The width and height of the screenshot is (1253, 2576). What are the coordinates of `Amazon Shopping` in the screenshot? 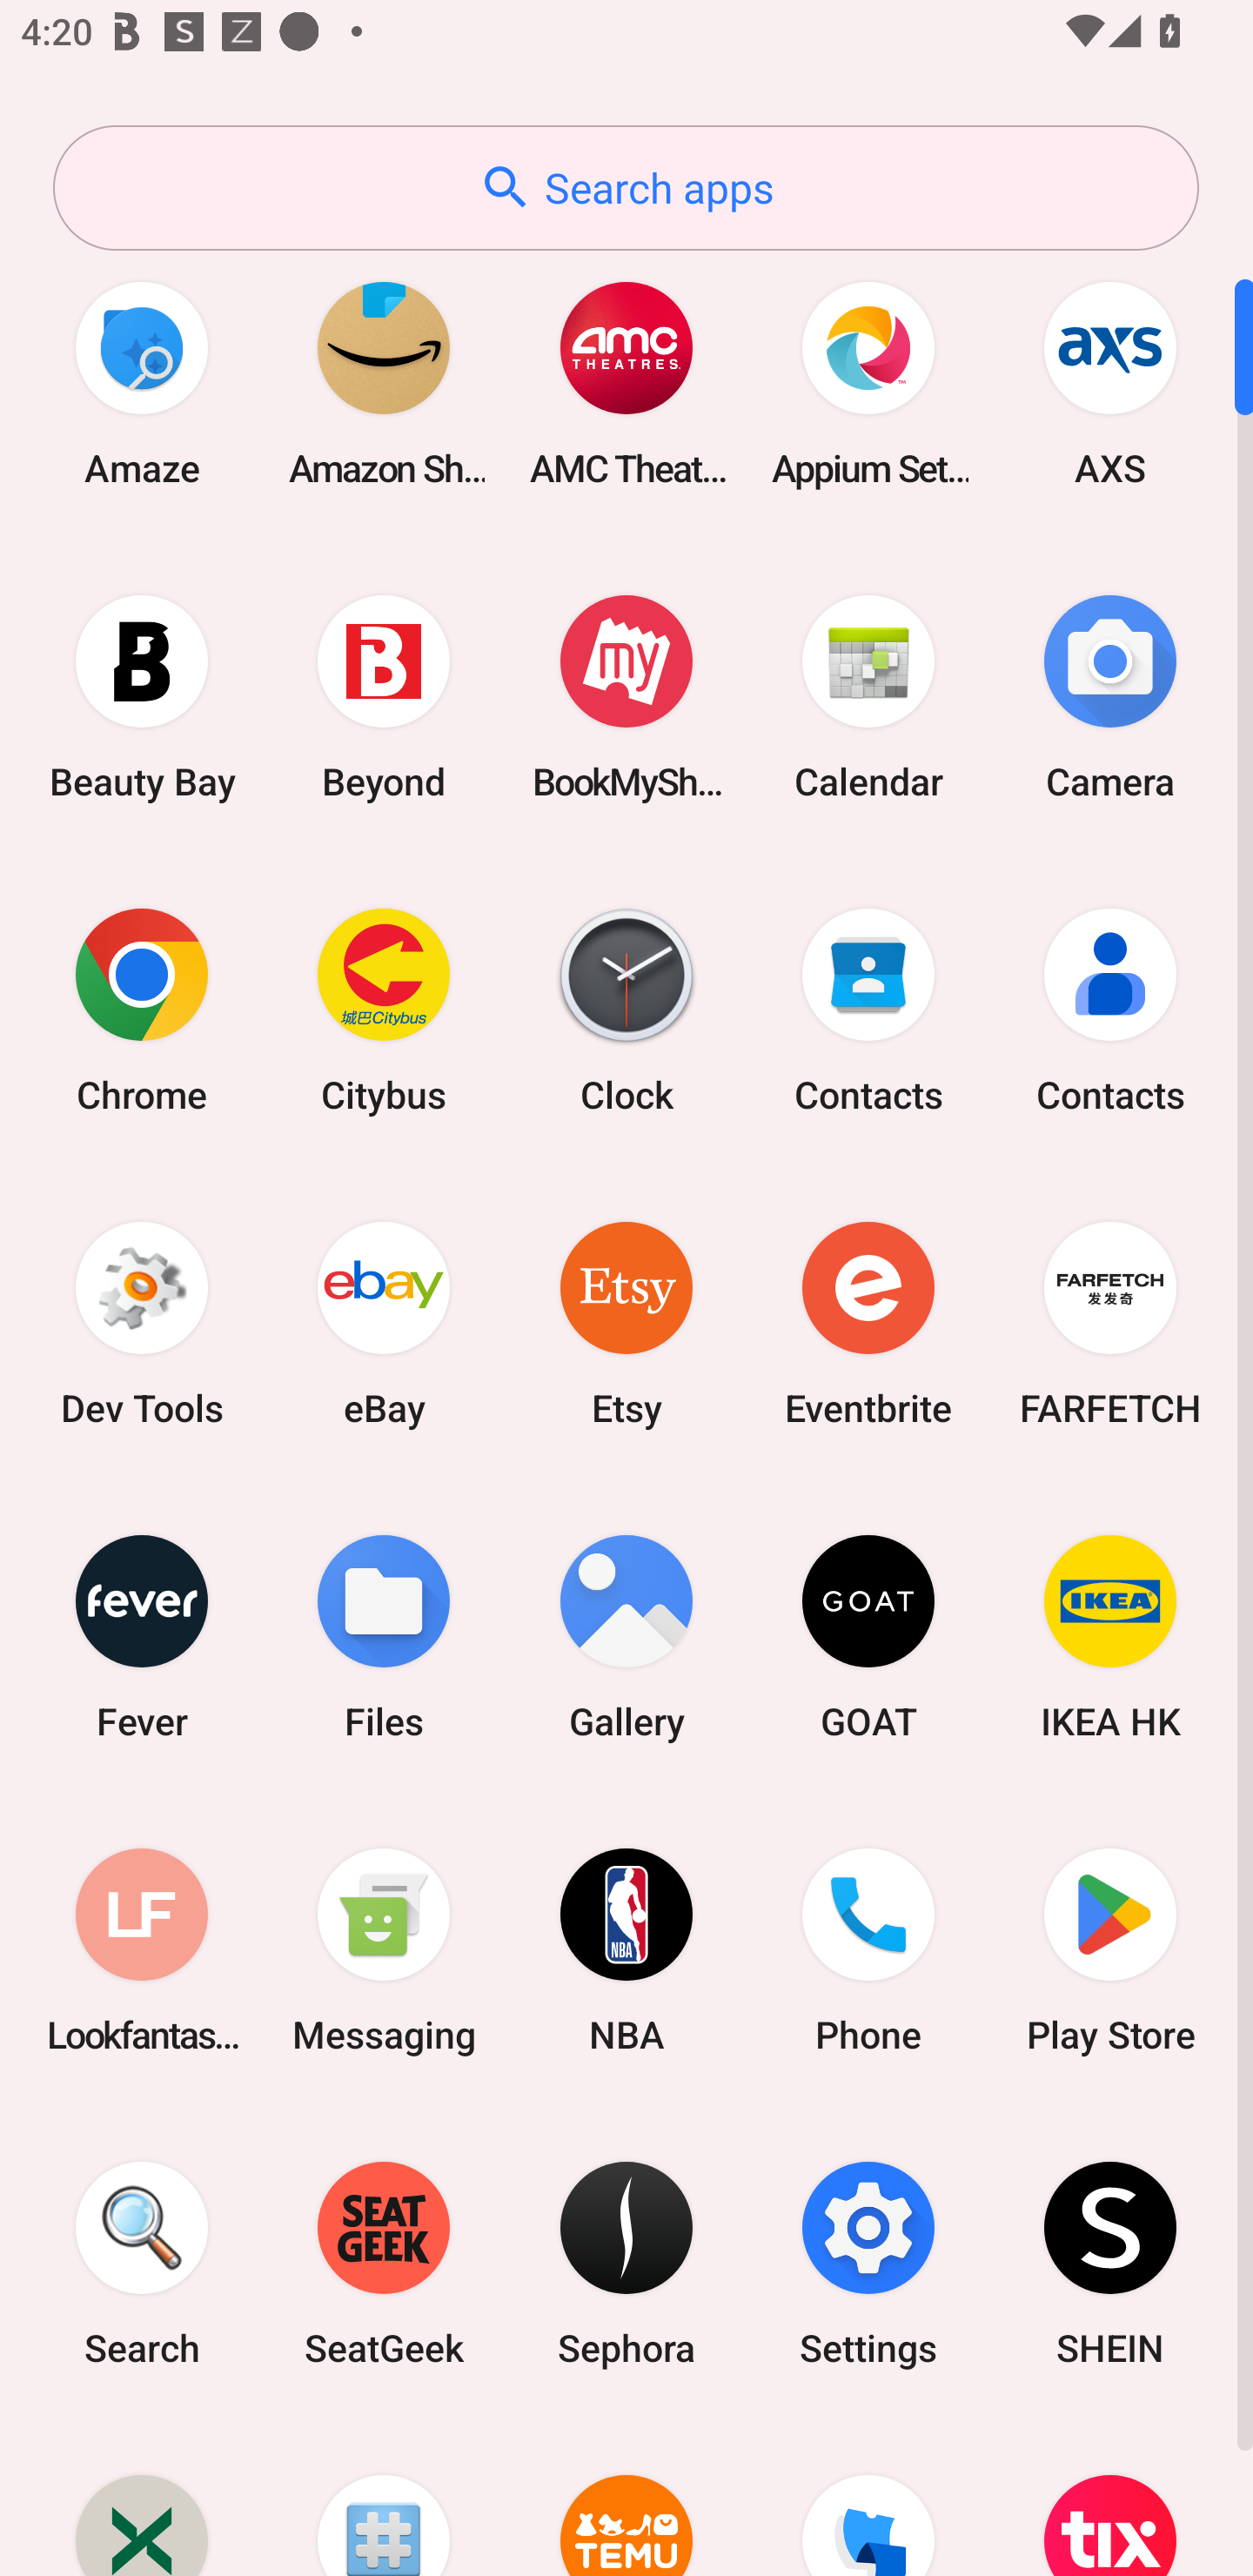 It's located at (384, 383).